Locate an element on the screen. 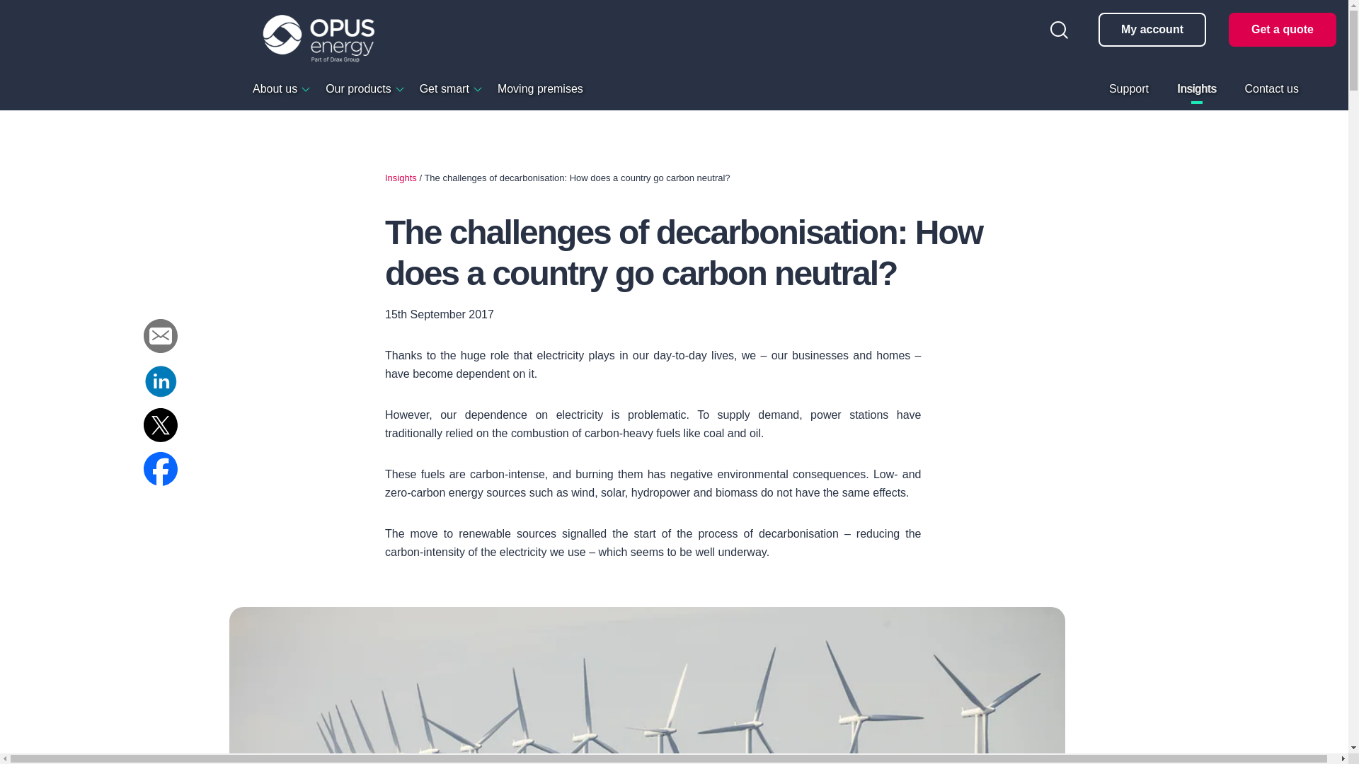  Moving premises is located at coordinates (539, 88).